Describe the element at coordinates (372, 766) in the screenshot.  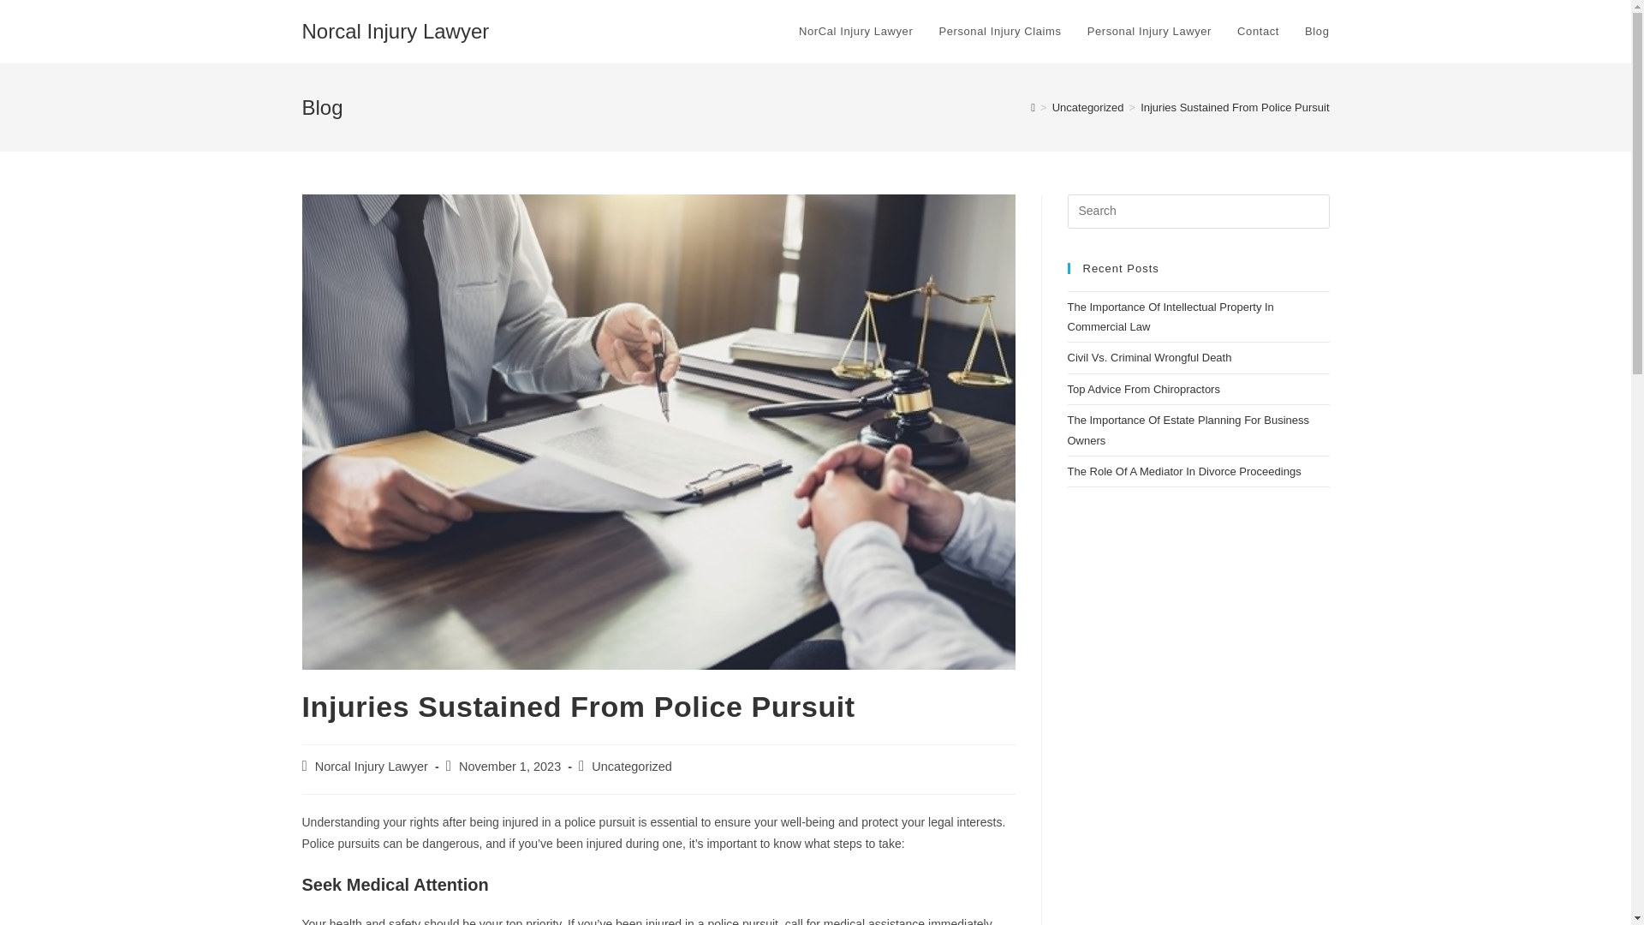
I see `Norcal Injury Lawyer` at that location.